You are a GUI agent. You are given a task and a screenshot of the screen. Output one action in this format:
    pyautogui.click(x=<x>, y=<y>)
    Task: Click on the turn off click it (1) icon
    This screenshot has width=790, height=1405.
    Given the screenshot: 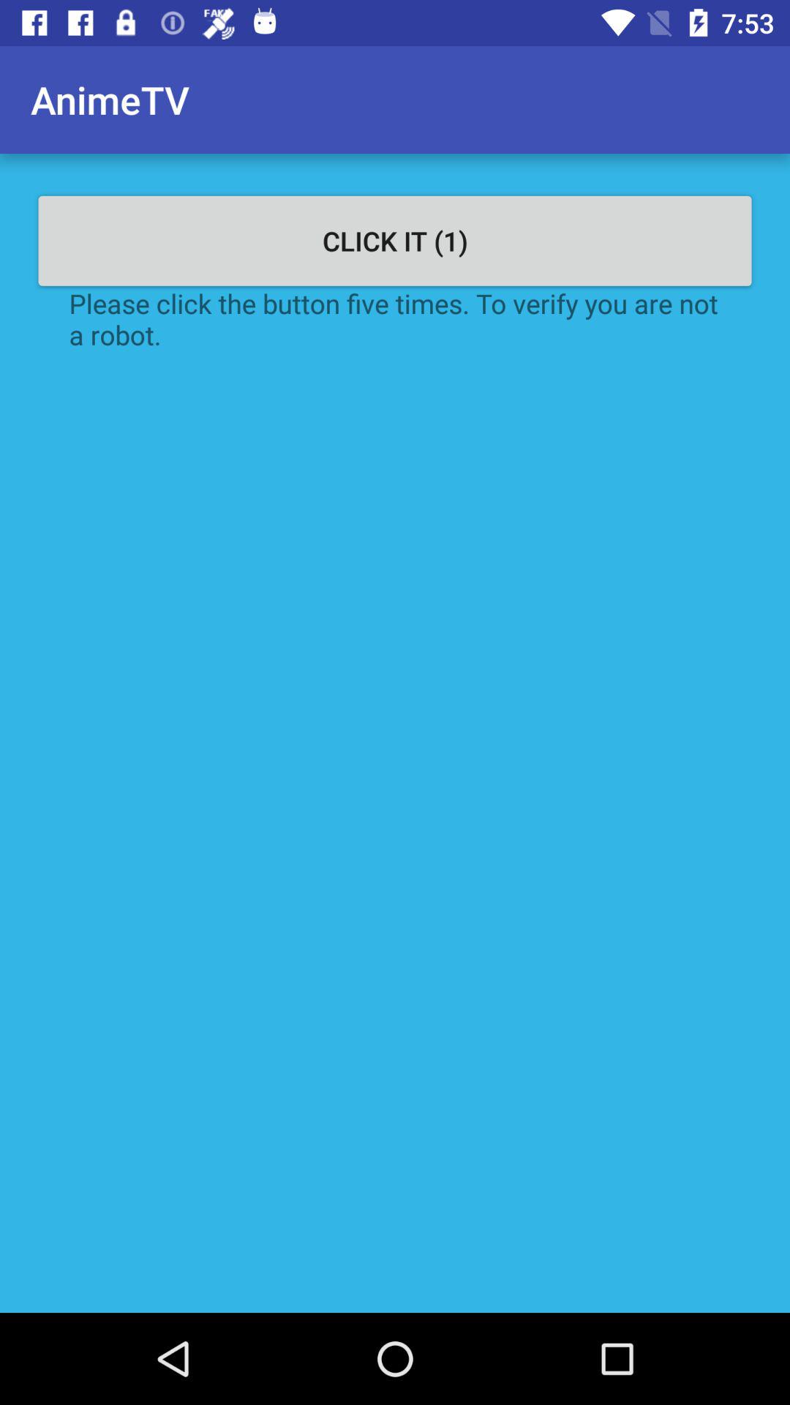 What is the action you would take?
    pyautogui.click(x=395, y=240)
    